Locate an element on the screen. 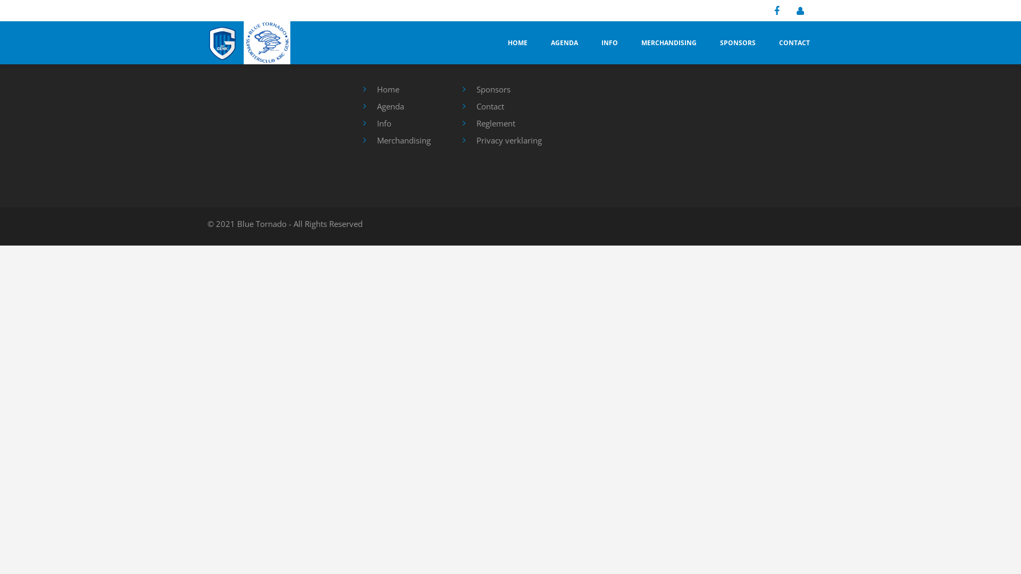  MERCHANDISING is located at coordinates (669, 43).